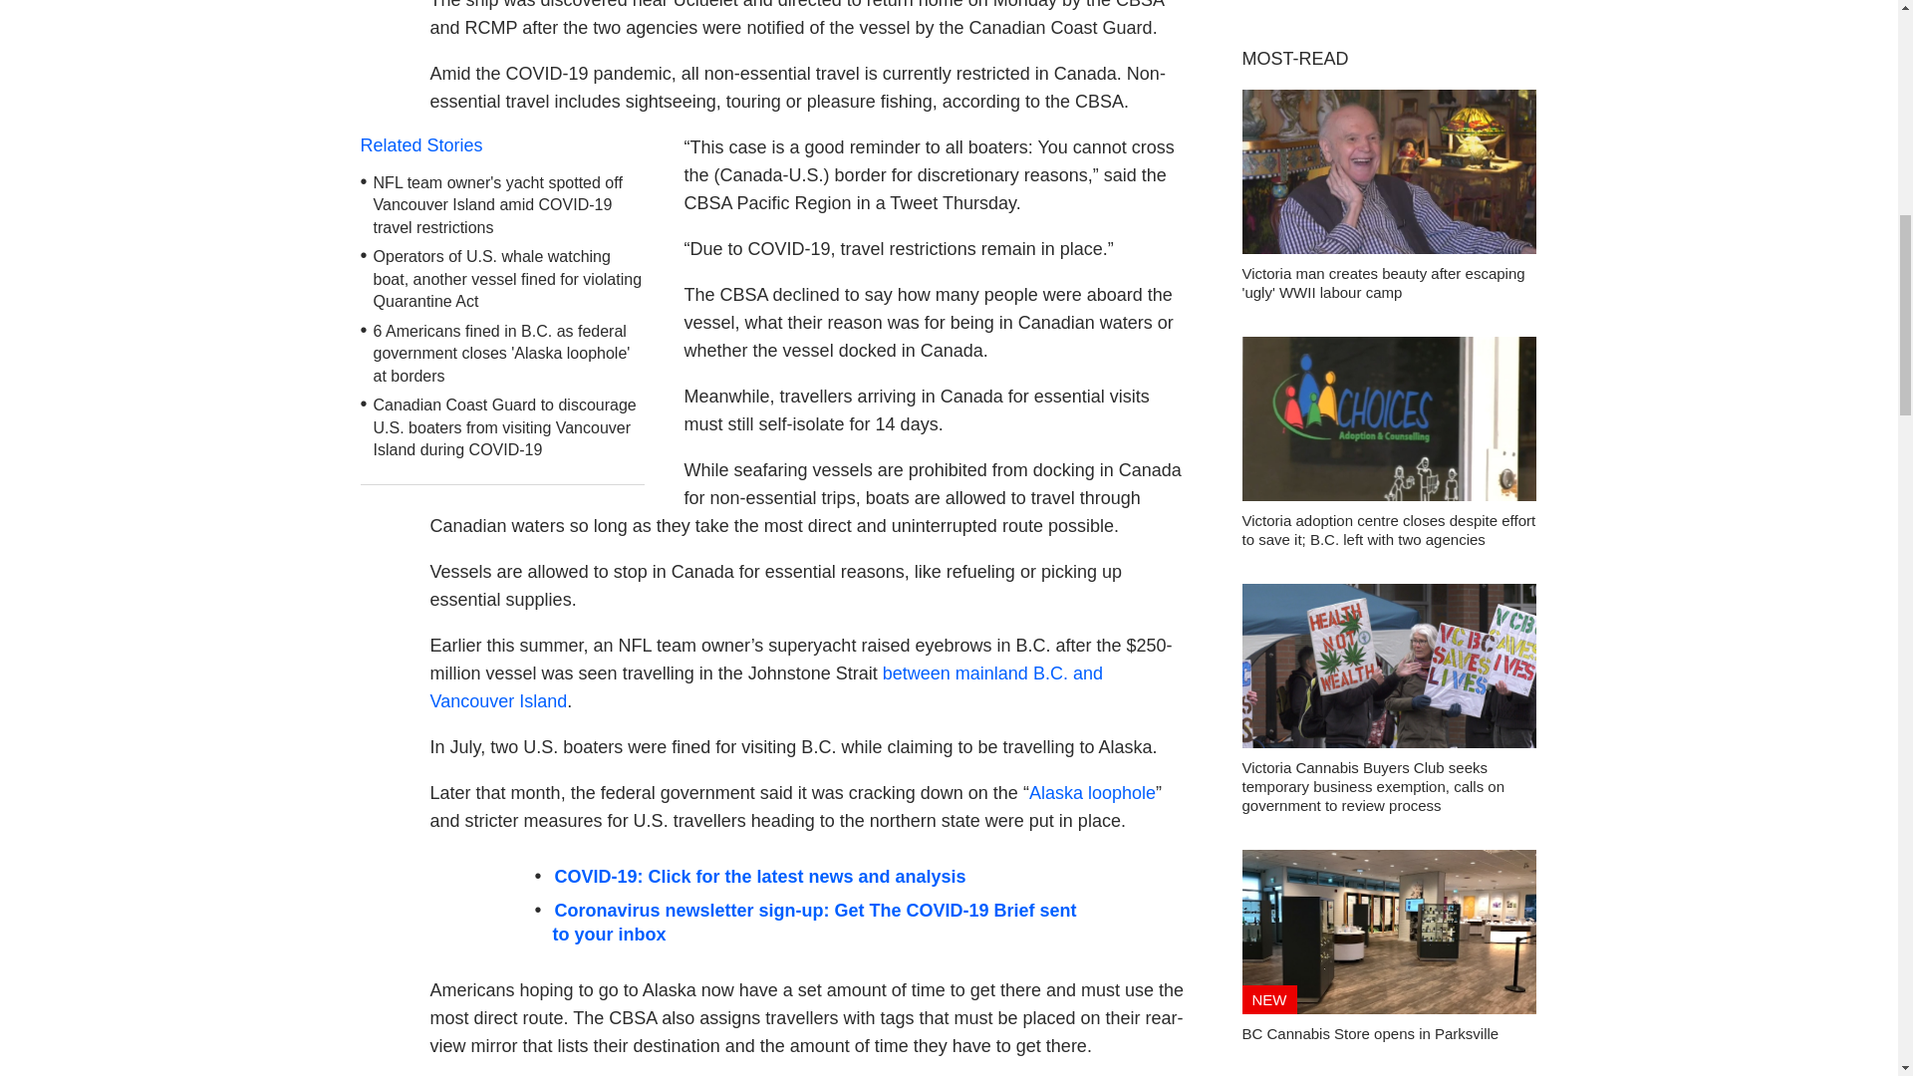 This screenshot has height=1076, width=1913. I want to click on between mainland B.C. and Vancouver Island, so click(767, 687).